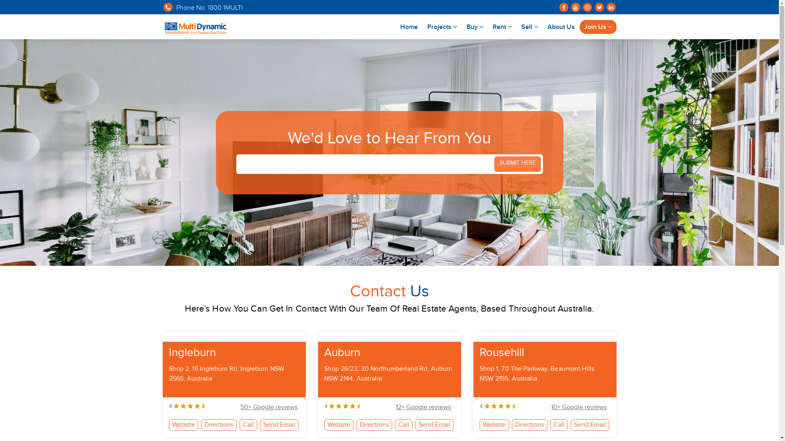  What do you see at coordinates (269, 408) in the screenshot?
I see `50+ Google reviews` at bounding box center [269, 408].